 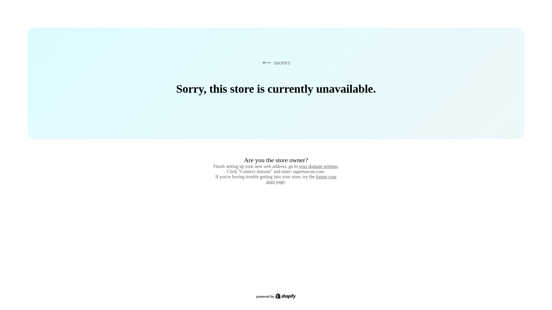 What do you see at coordinates (301, 179) in the screenshot?
I see `forgot your store` at bounding box center [301, 179].